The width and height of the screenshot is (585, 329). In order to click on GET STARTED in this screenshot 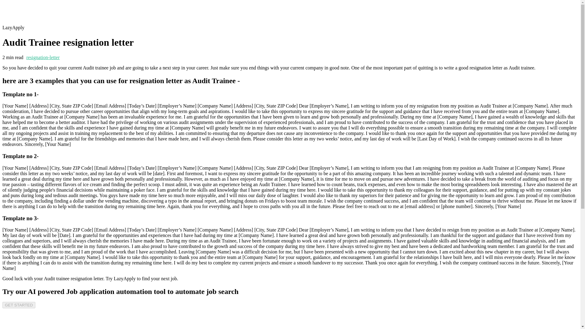, I will do `click(19, 305)`.